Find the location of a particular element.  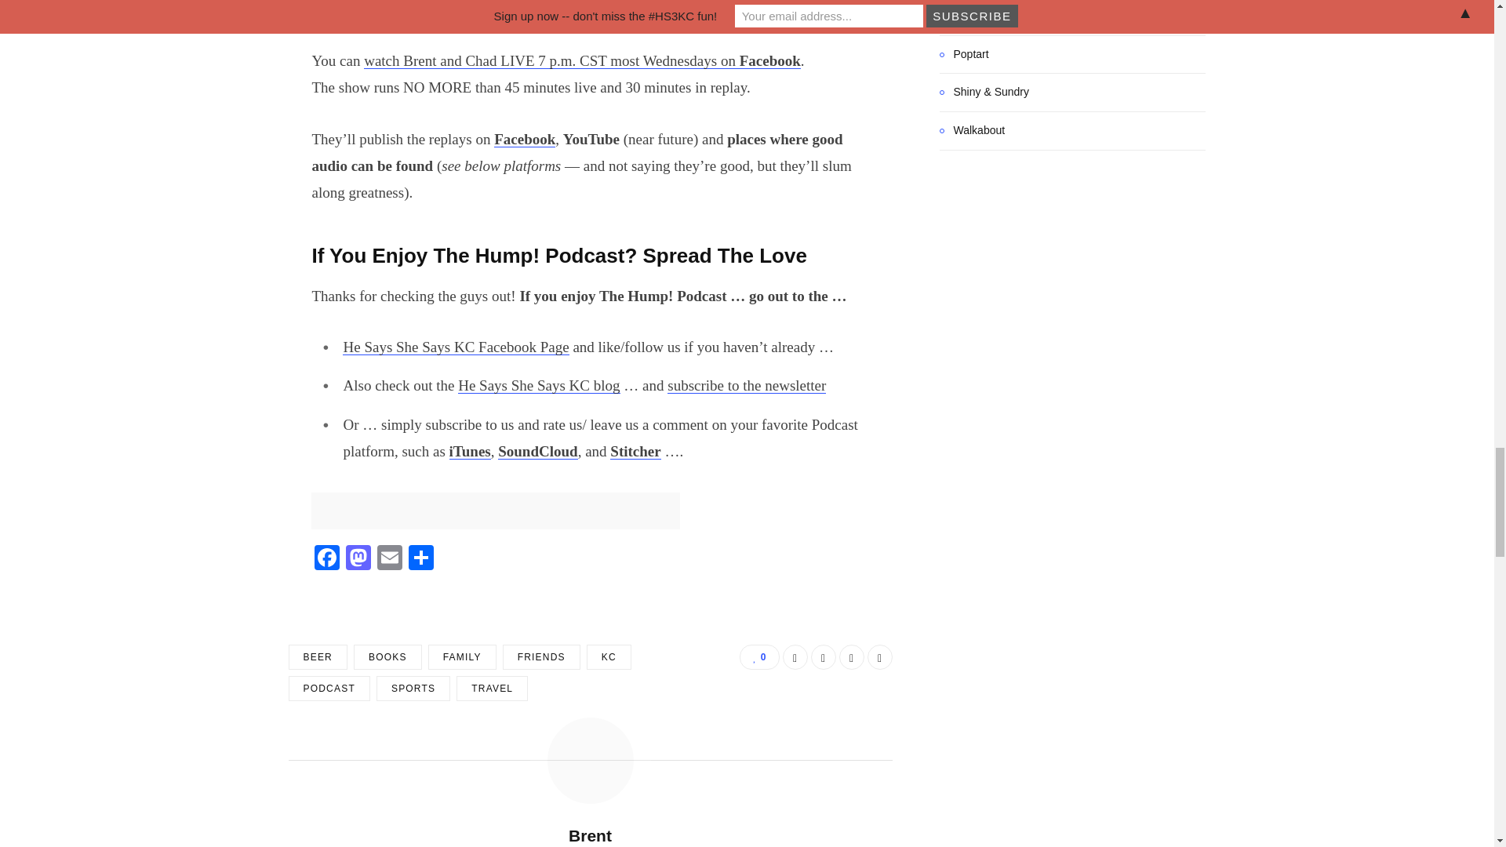

iTunes is located at coordinates (469, 451).